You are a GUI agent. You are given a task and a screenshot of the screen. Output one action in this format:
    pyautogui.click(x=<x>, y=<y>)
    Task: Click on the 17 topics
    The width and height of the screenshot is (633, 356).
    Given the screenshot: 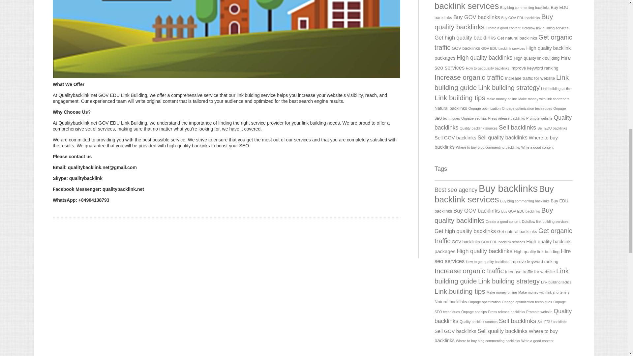 What is the action you would take?
    pyautogui.click(x=494, y=5)
    